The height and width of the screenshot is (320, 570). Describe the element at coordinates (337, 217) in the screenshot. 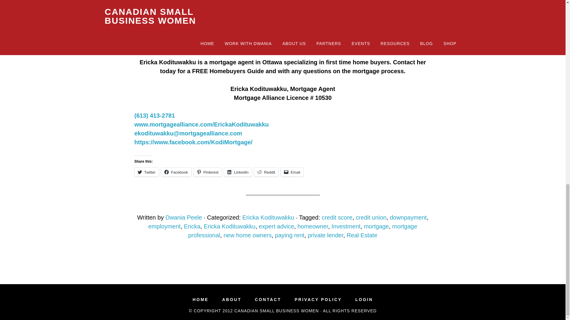

I see `credit score` at that location.